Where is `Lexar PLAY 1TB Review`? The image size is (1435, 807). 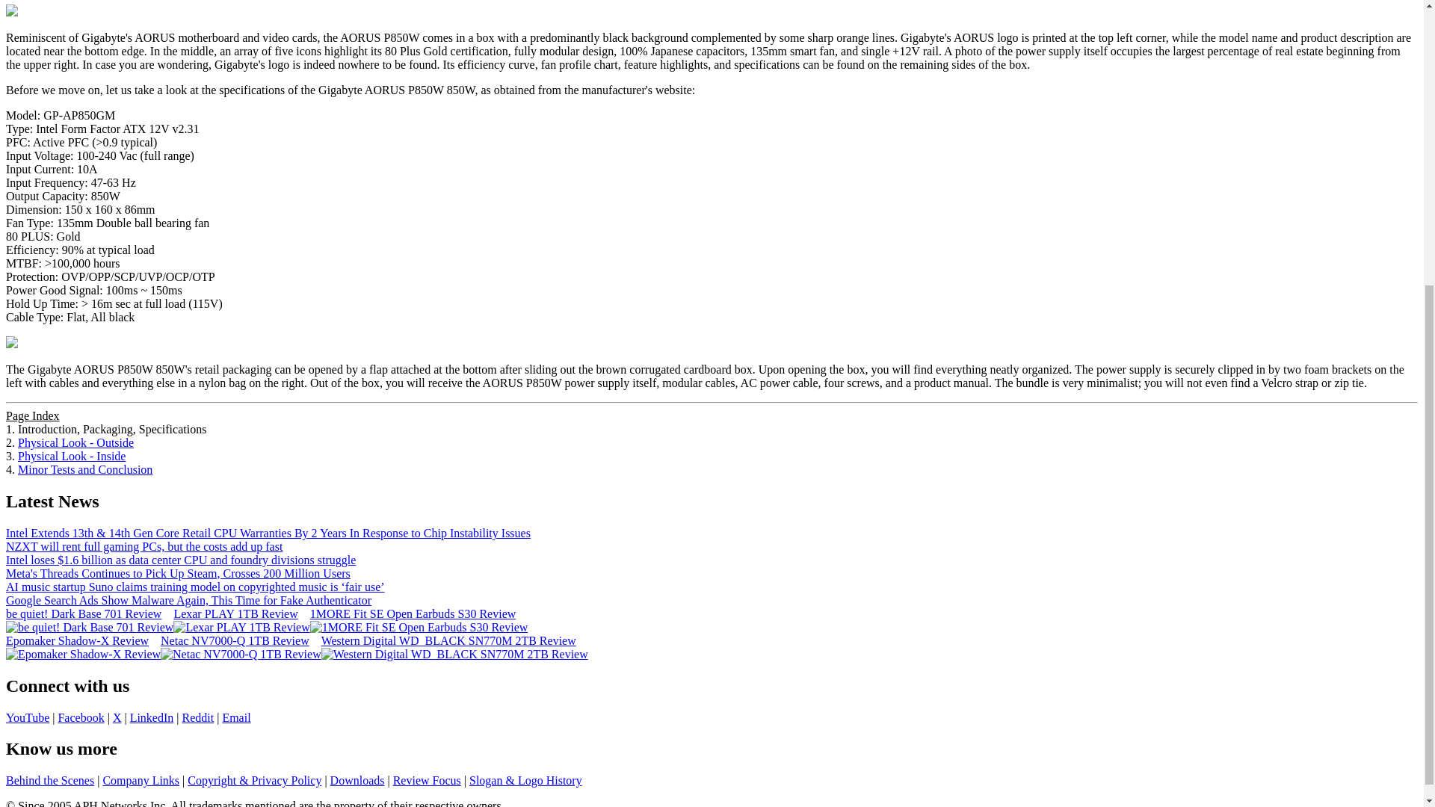 Lexar PLAY 1TB Review is located at coordinates (235, 614).